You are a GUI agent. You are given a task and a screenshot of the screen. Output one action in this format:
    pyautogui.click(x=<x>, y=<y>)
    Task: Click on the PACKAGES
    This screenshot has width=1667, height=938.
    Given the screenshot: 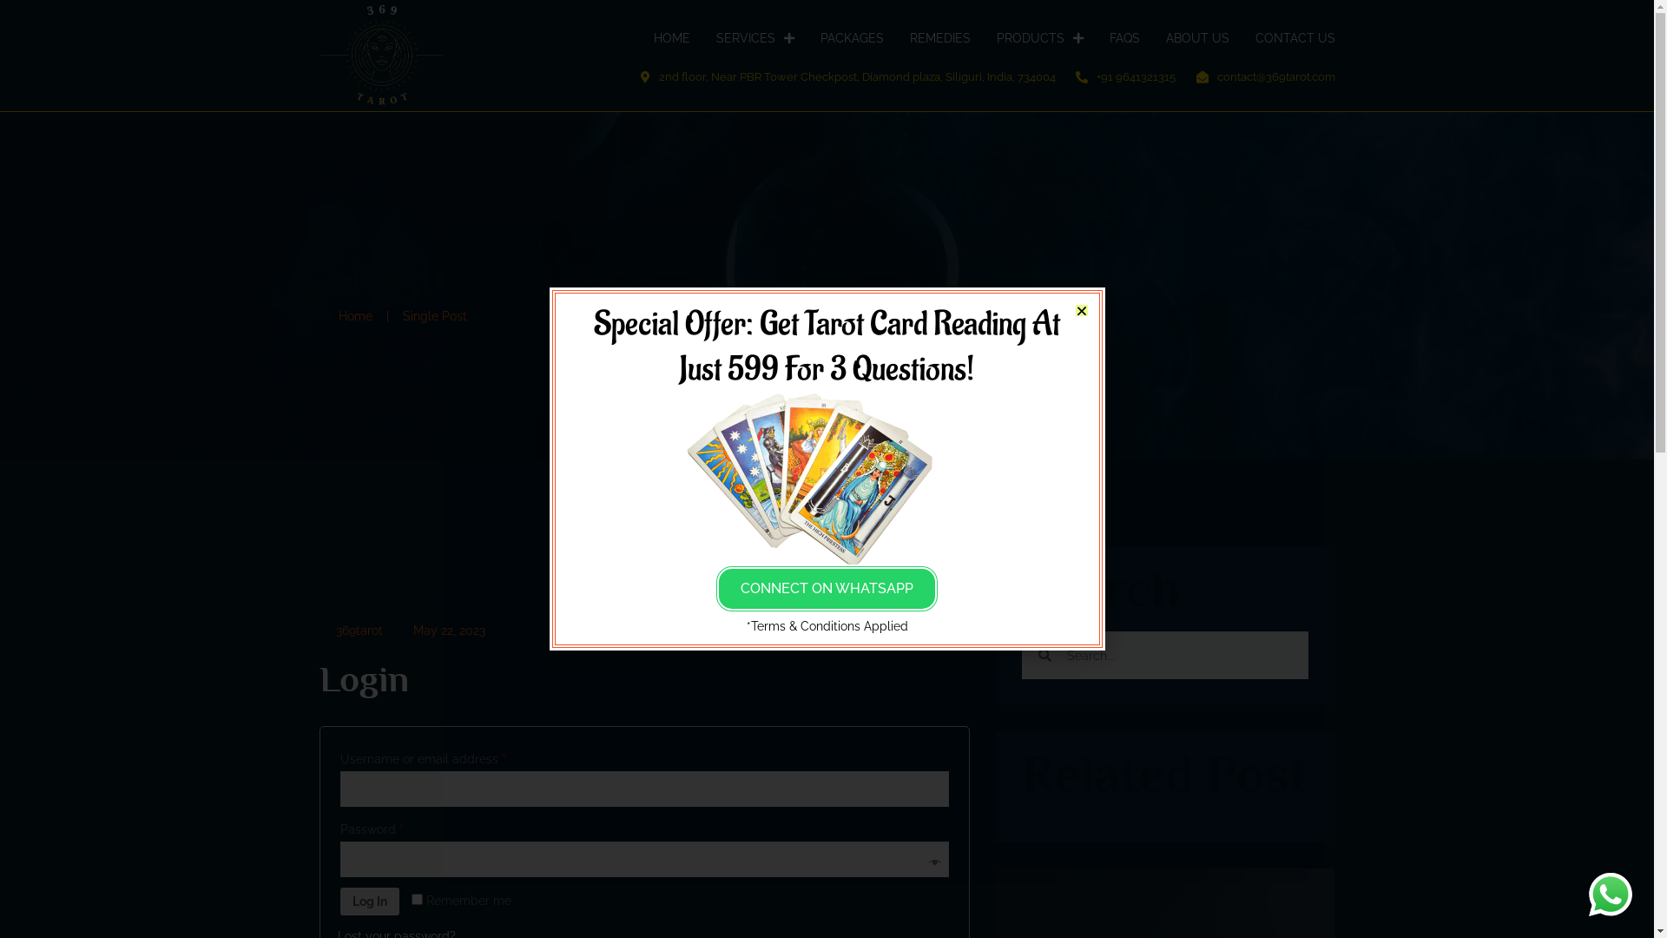 What is the action you would take?
    pyautogui.click(x=851, y=38)
    